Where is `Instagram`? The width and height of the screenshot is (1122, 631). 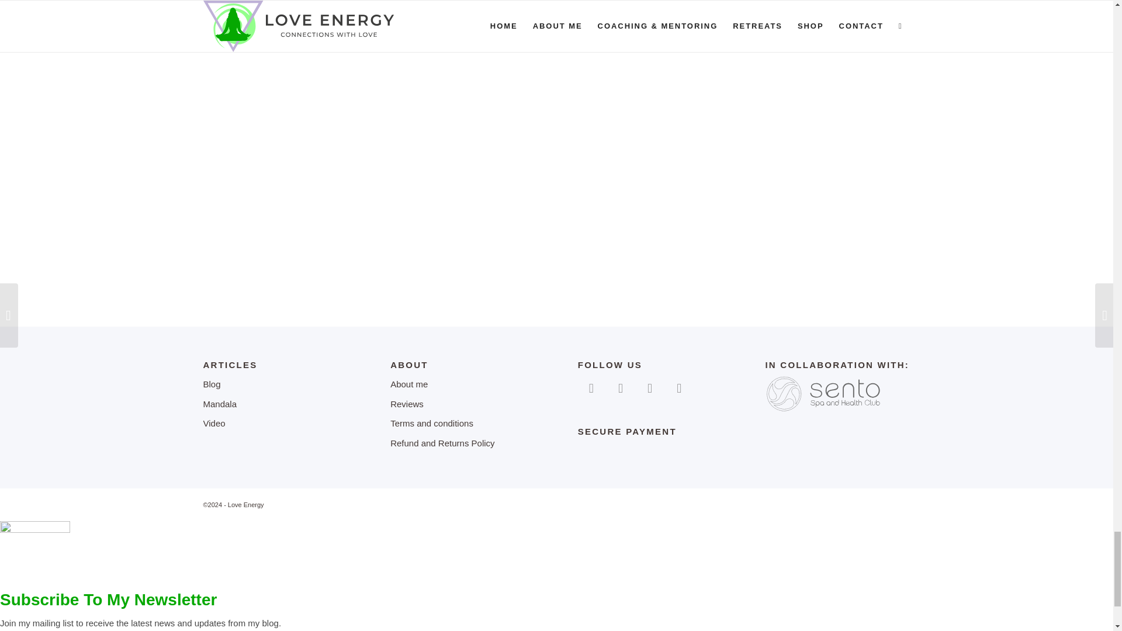
Instagram is located at coordinates (620, 387).